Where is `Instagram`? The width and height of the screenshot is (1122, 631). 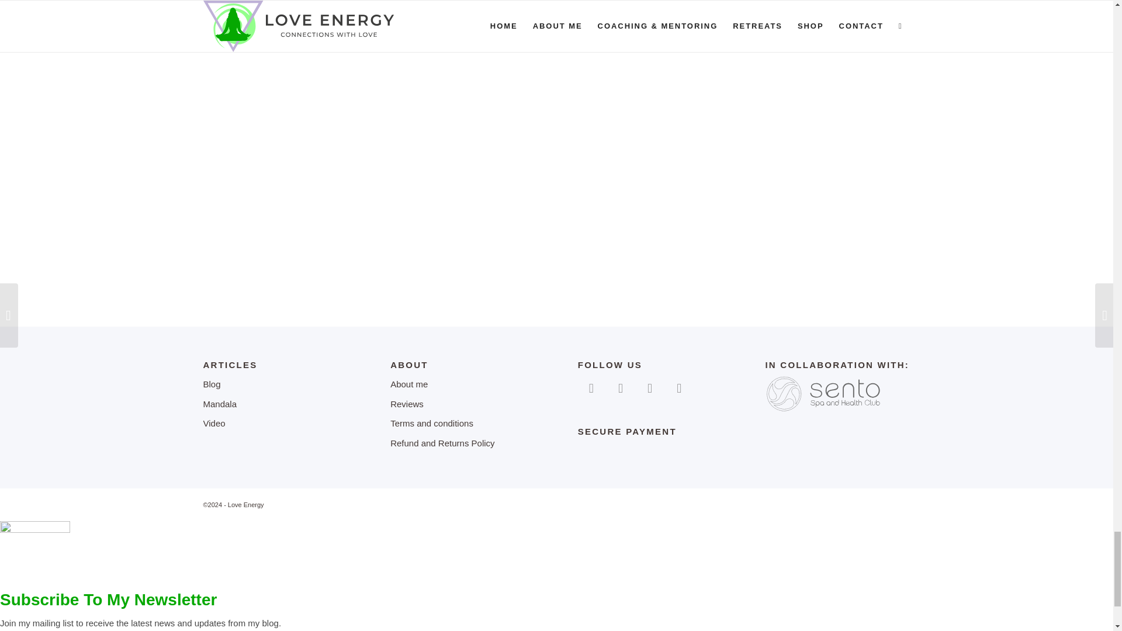
Instagram is located at coordinates (620, 387).